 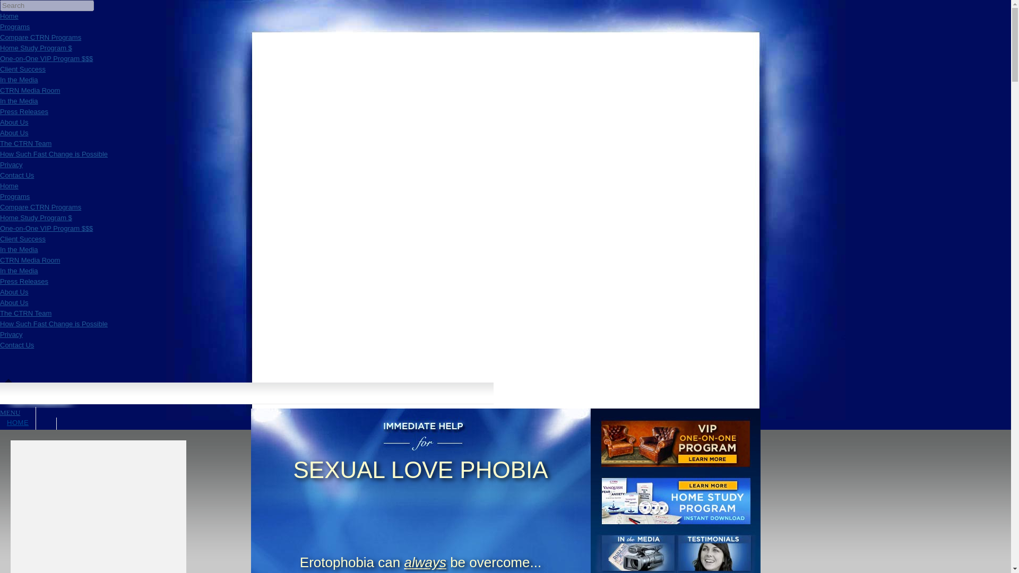 What do you see at coordinates (23, 69) in the screenshot?
I see `Client Success` at bounding box center [23, 69].